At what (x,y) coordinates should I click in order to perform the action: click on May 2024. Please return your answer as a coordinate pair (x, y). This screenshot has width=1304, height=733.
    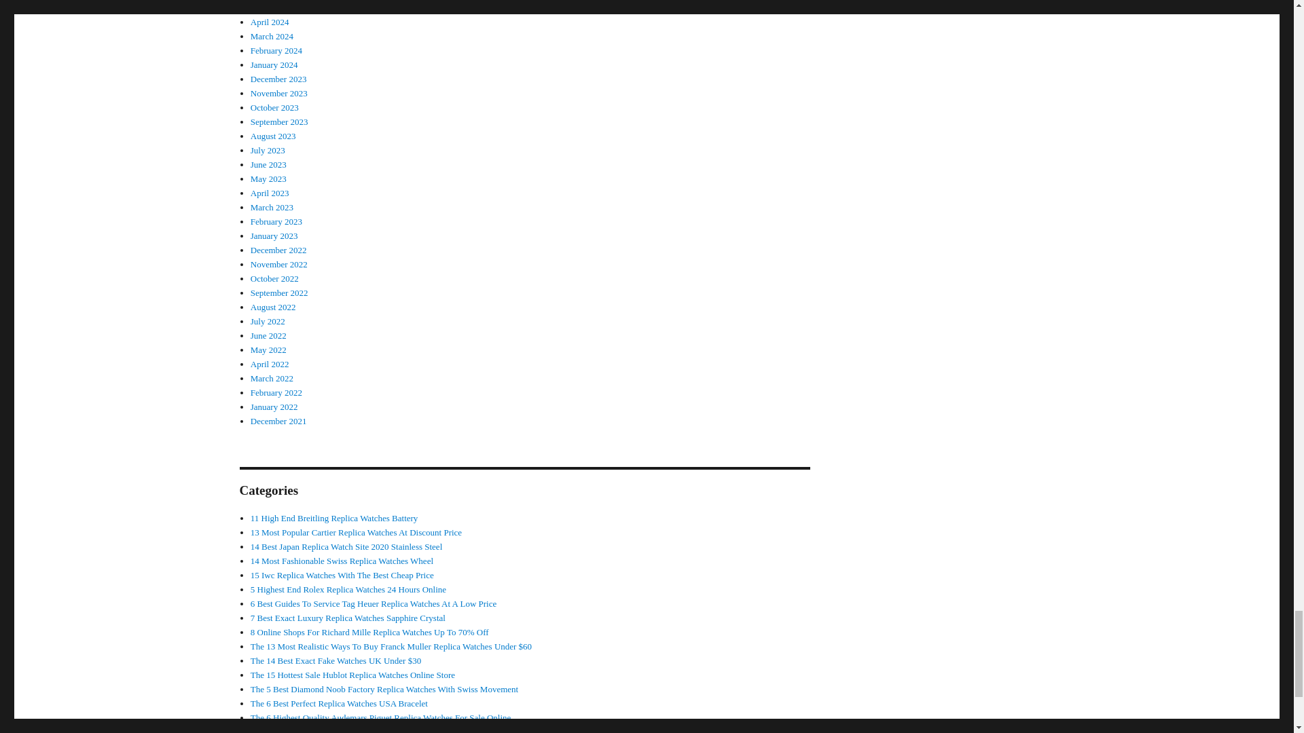
    Looking at the image, I should click on (268, 8).